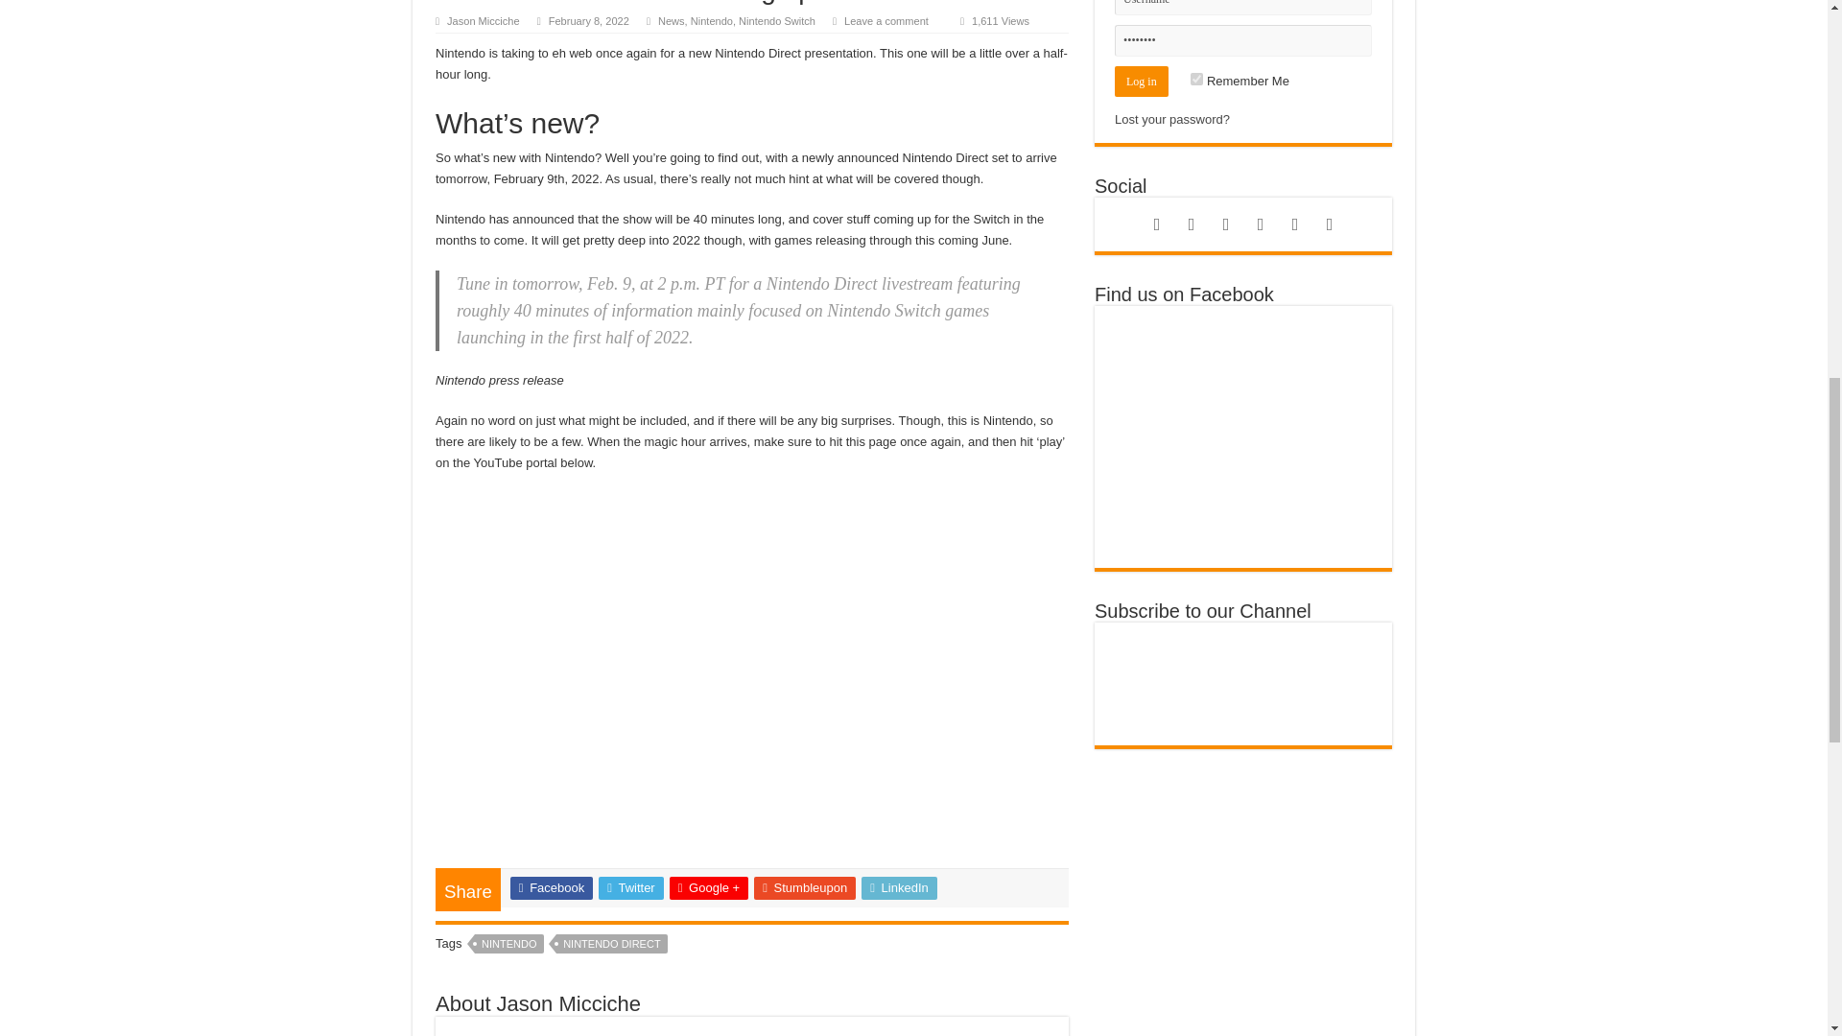 This screenshot has height=1036, width=1842. I want to click on Username, so click(1243, 8).